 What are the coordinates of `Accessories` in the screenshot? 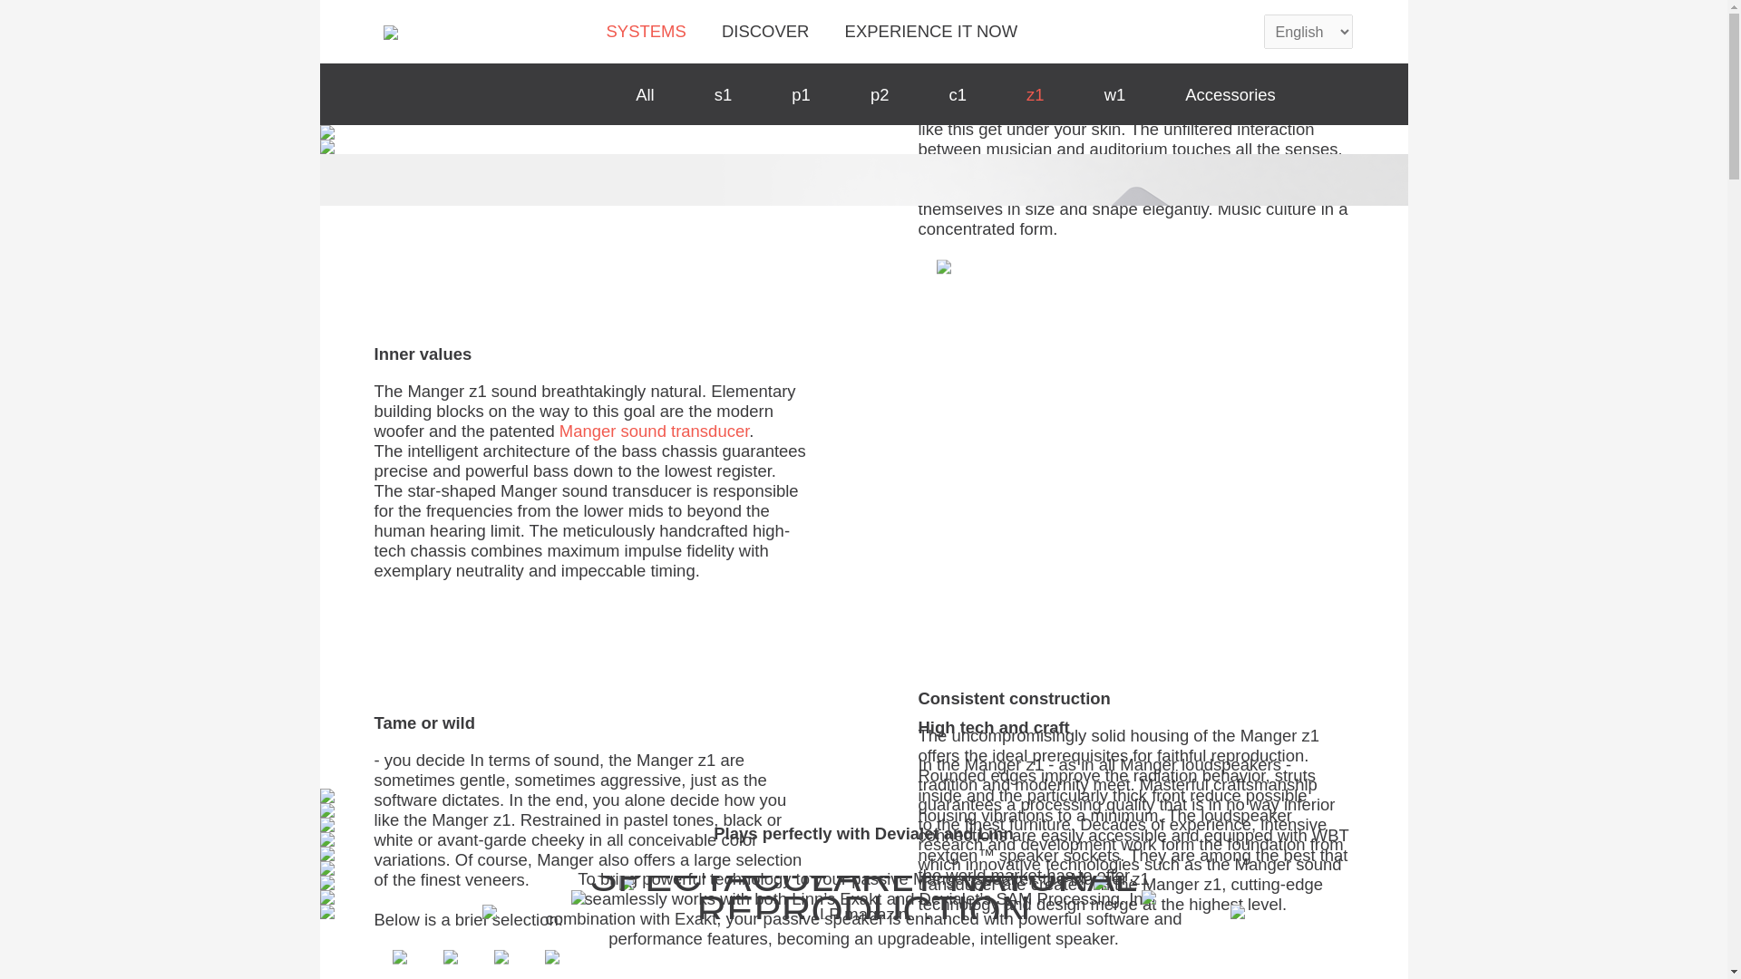 It's located at (1230, 94).